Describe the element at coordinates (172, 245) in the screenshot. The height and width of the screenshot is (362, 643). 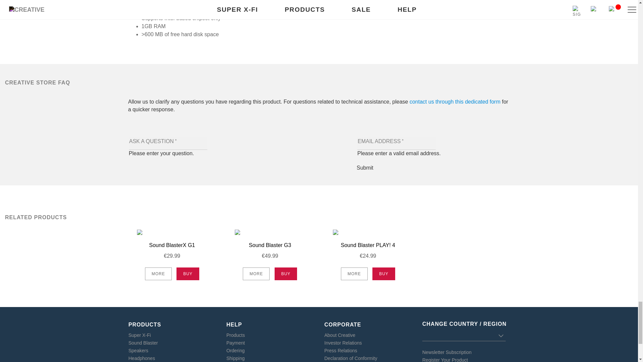
I see `Sound BlasterX G1` at that location.